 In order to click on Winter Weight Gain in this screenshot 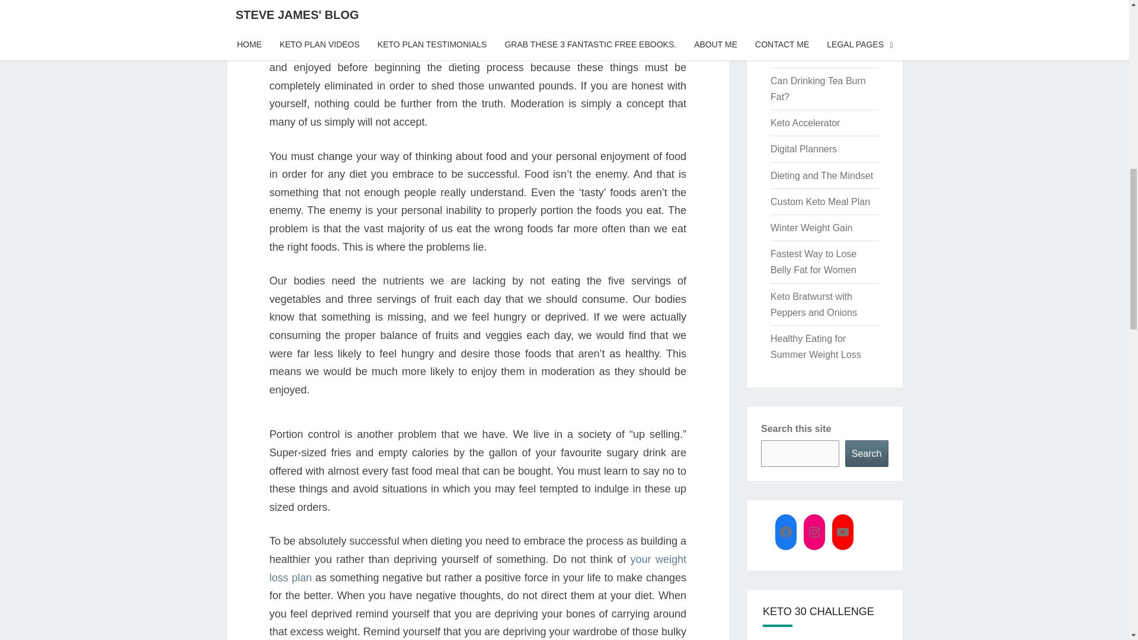, I will do `click(811, 228)`.